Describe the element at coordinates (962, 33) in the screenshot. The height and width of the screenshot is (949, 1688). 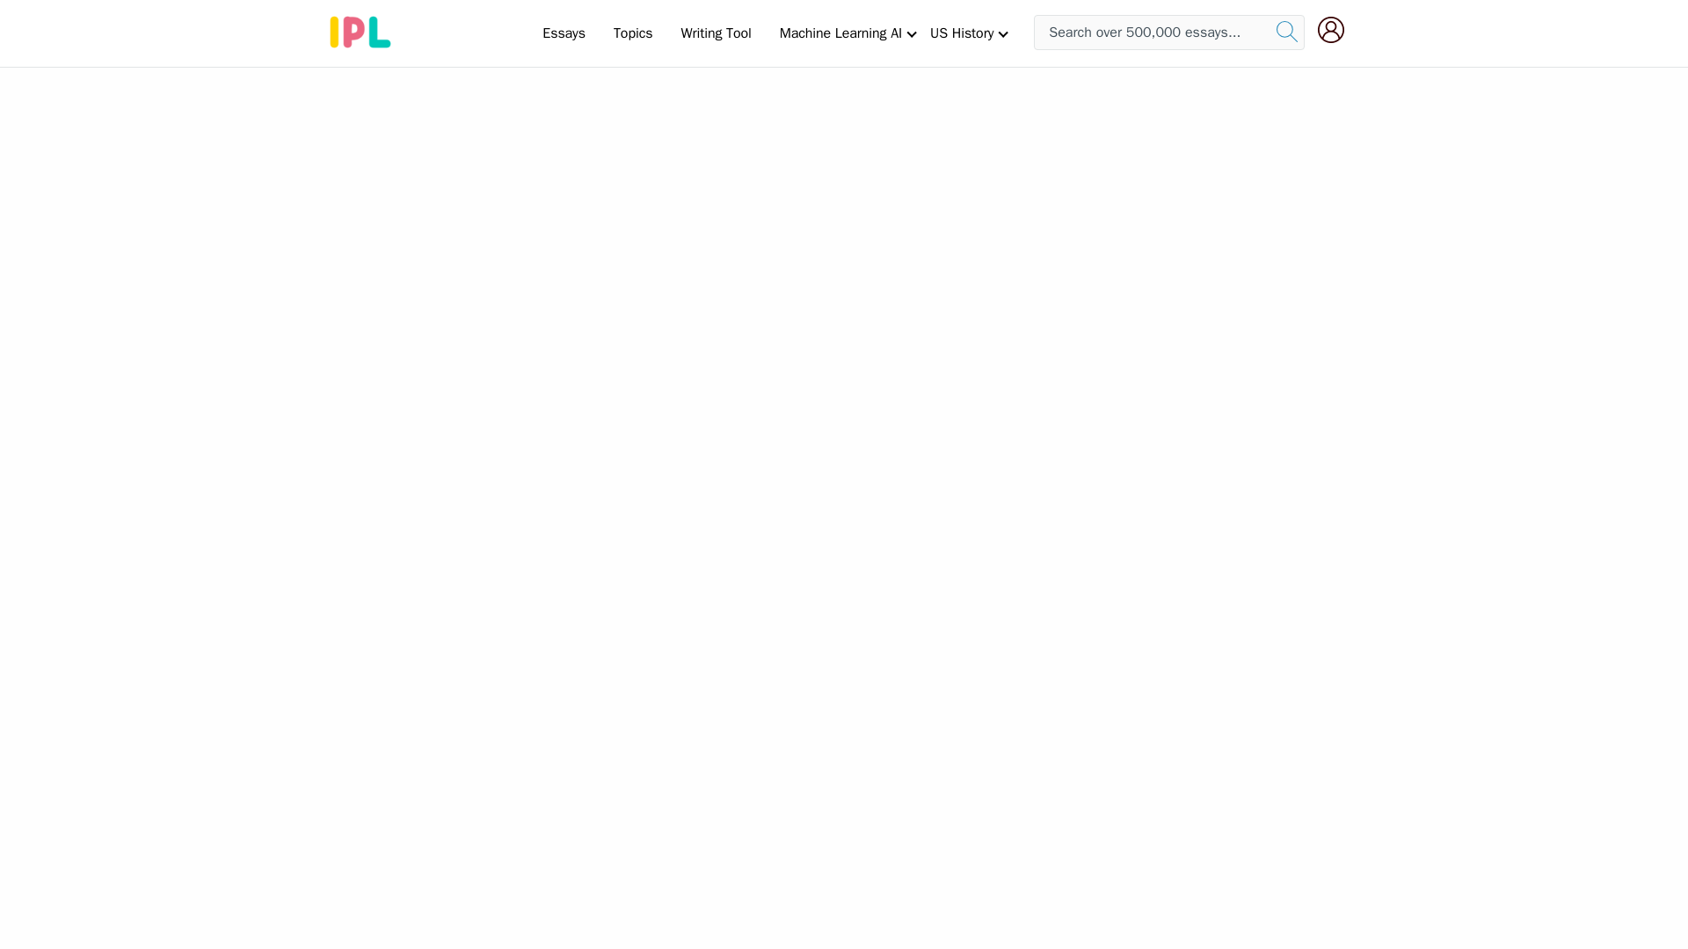
I see `US History` at that location.